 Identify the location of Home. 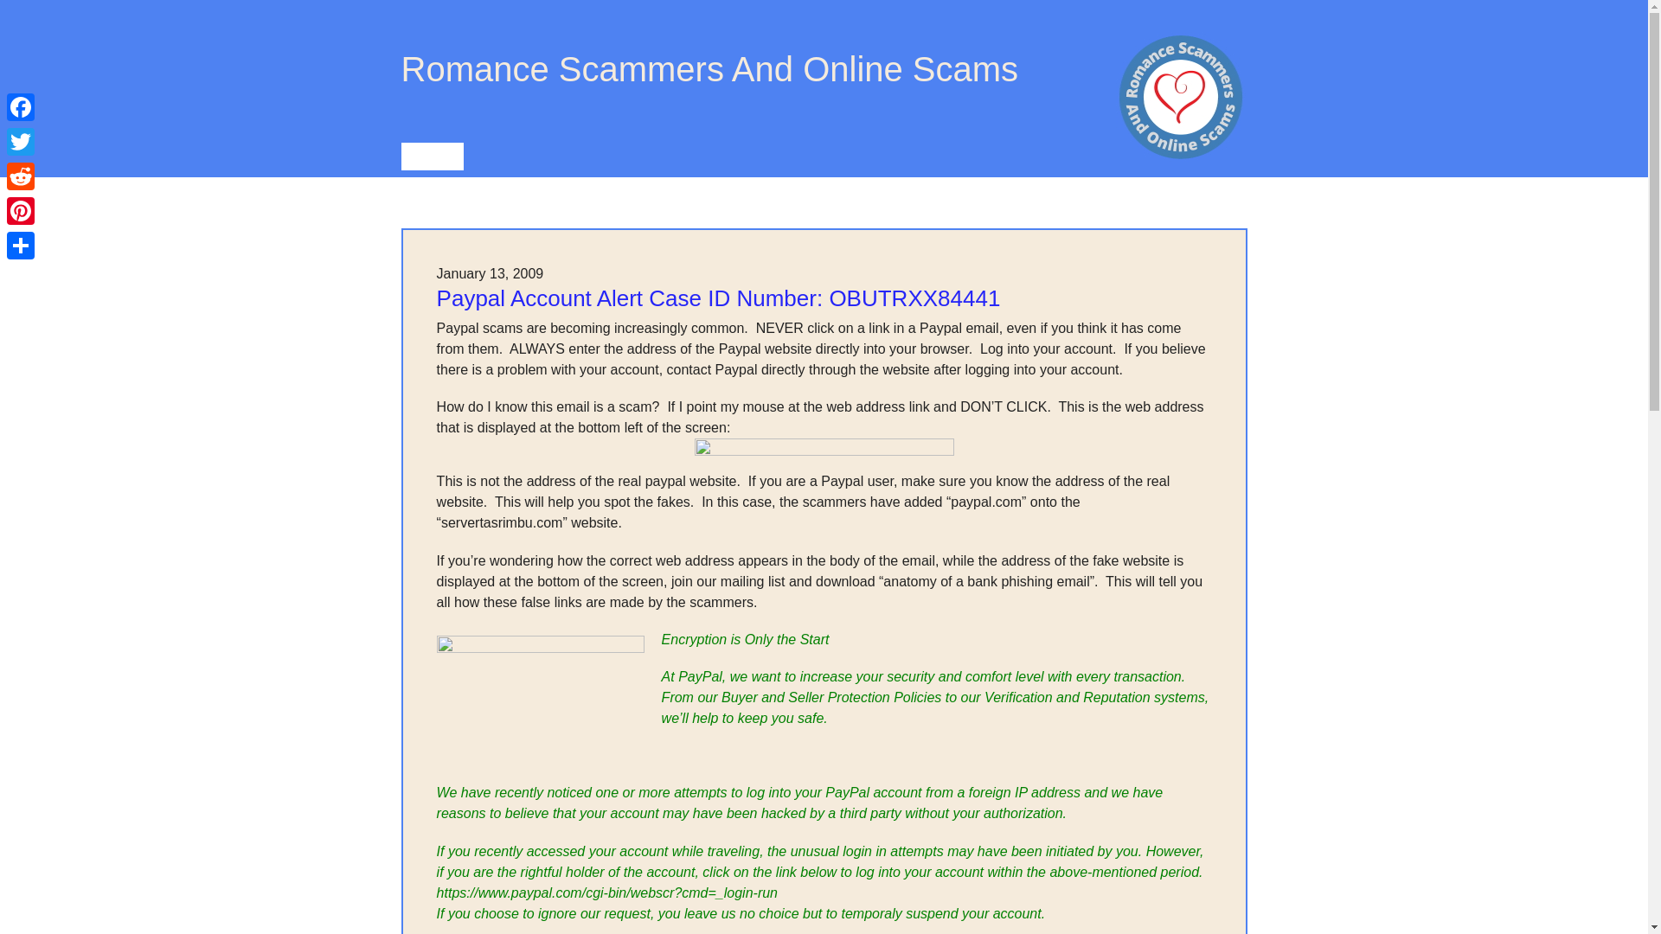
(433, 156).